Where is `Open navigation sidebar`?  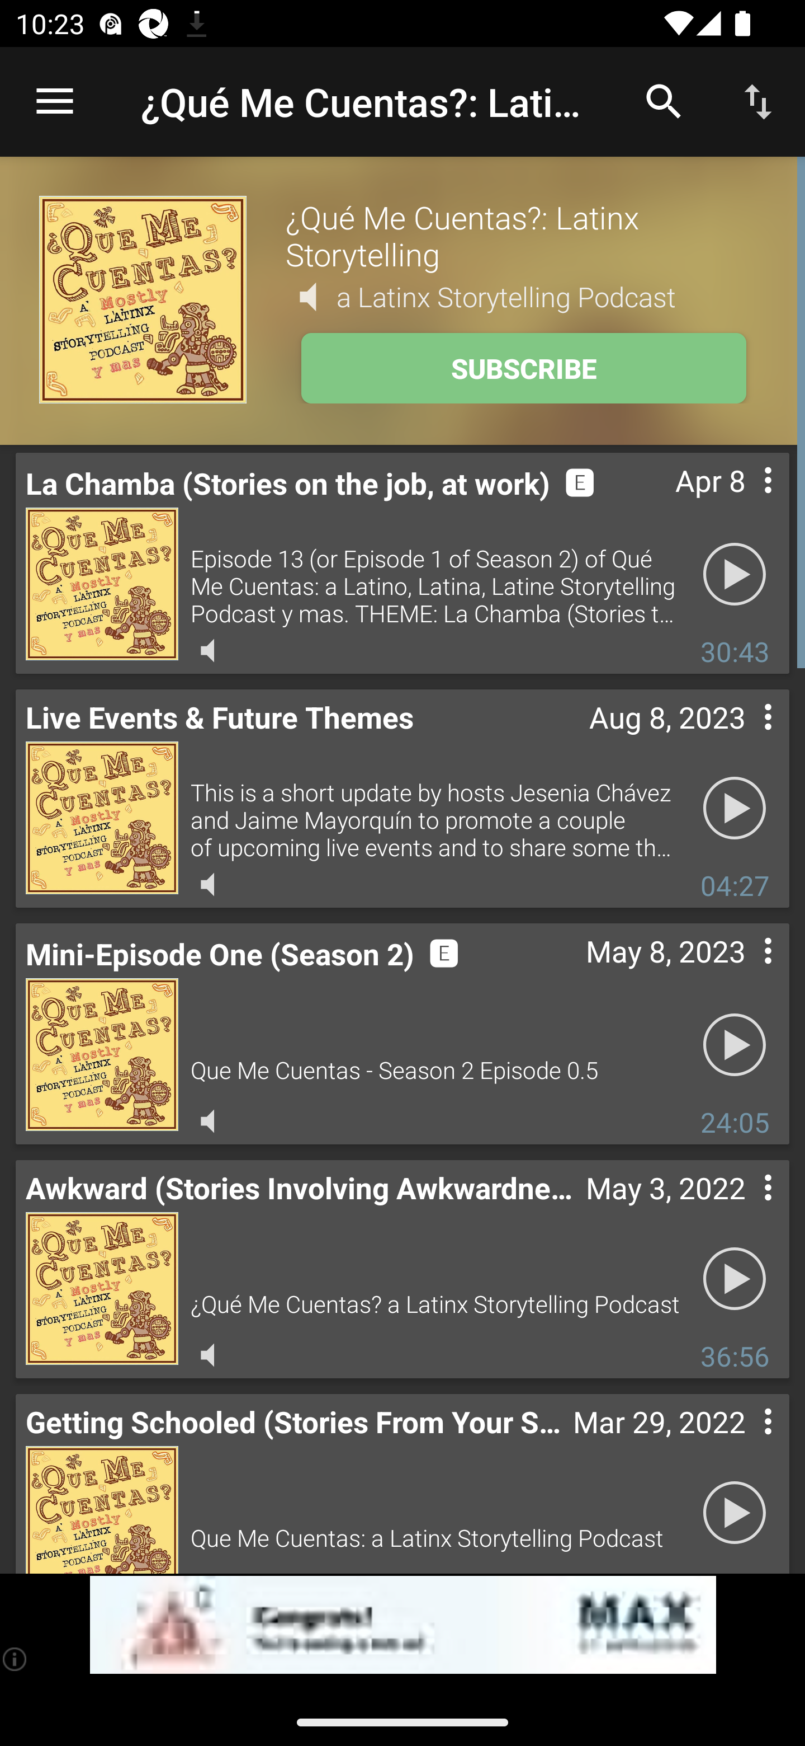 Open navigation sidebar is located at coordinates (55, 102).